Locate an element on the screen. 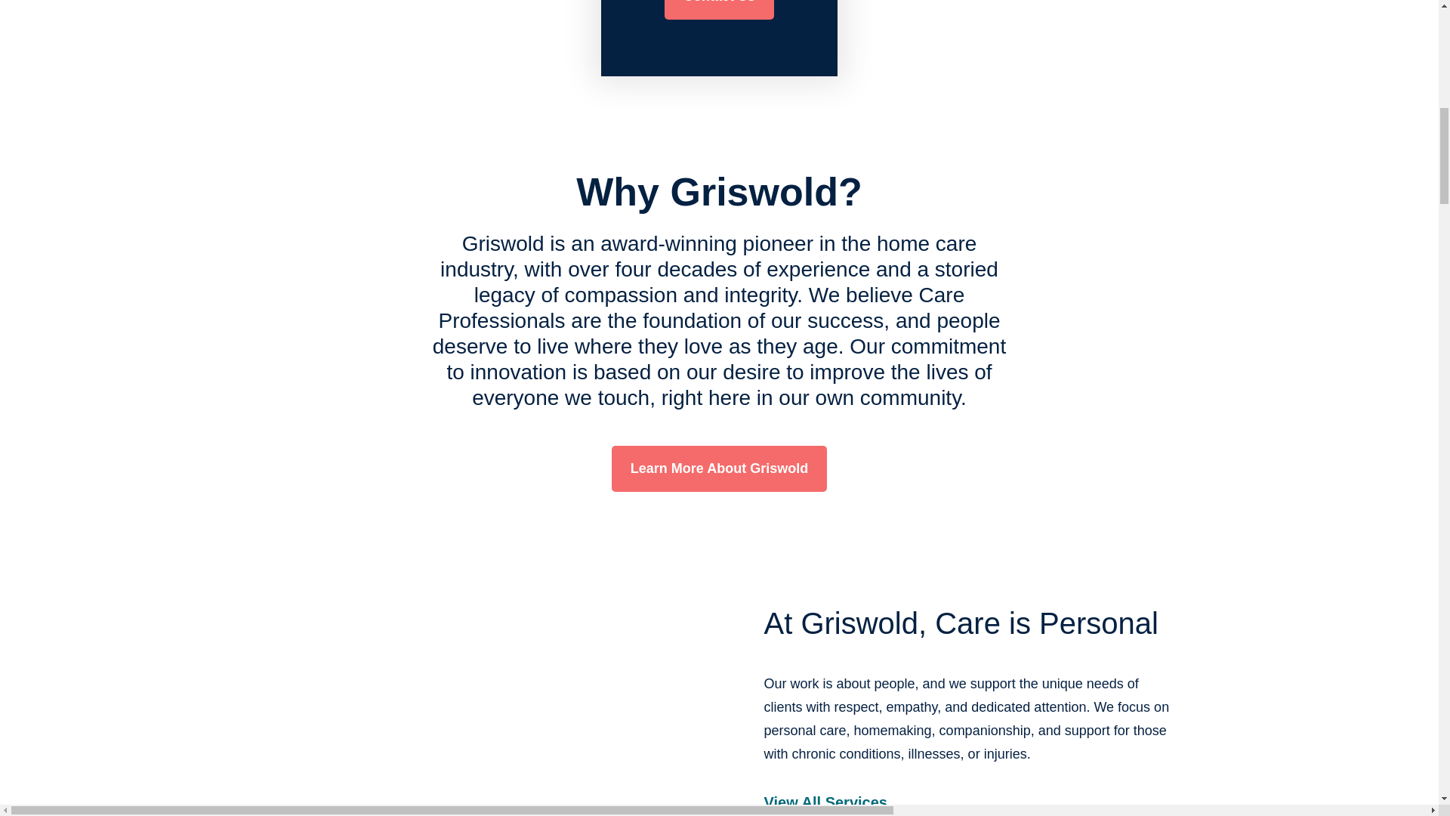 This screenshot has height=816, width=1450. Contact Us is located at coordinates (719, 9).